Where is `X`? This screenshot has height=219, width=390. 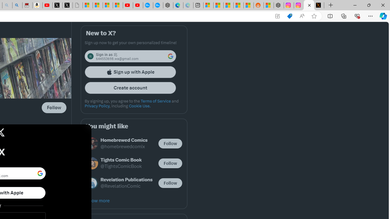 X is located at coordinates (68, 5).